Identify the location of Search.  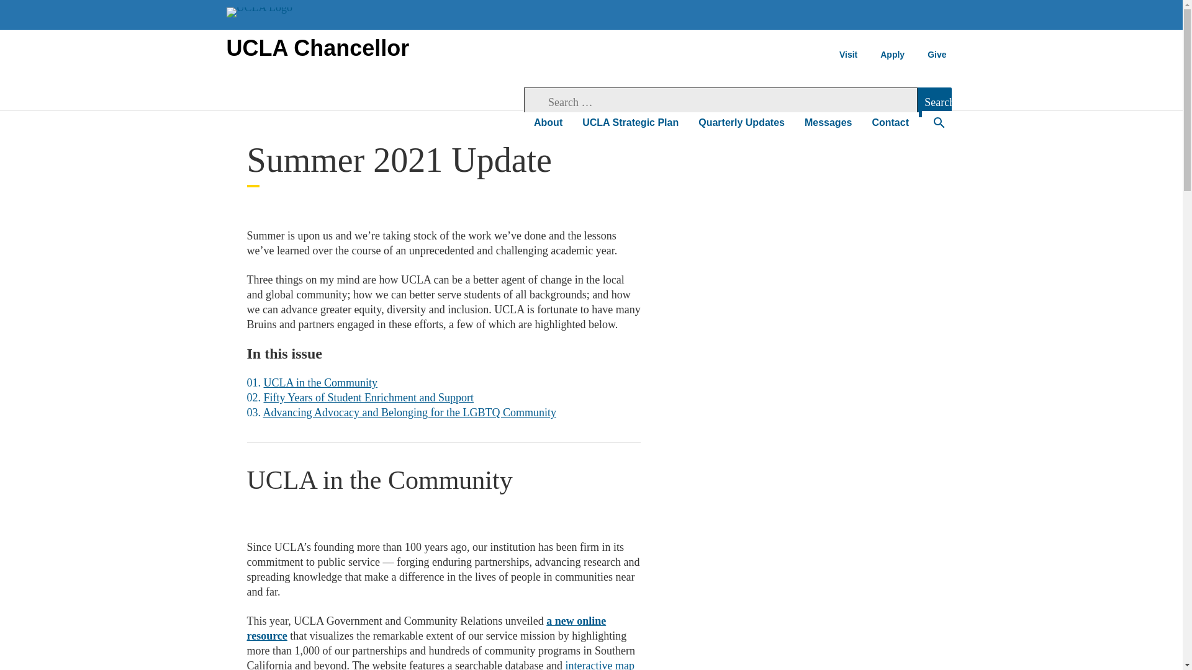
(934, 102).